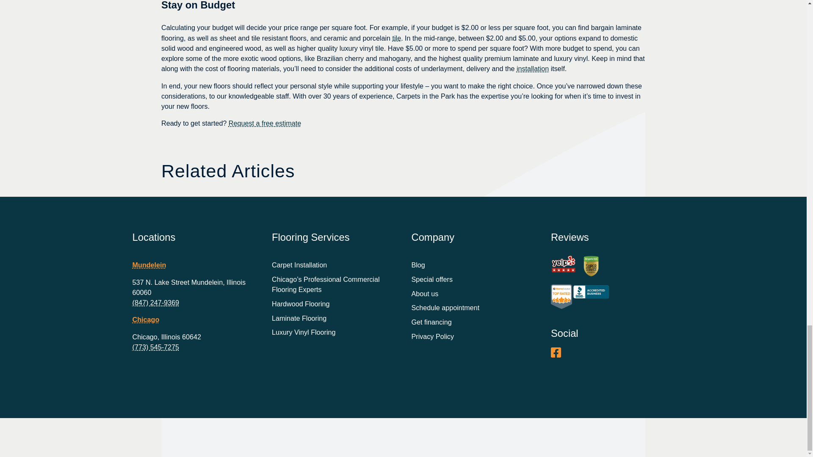 Image resolution: width=813 pixels, height=457 pixels. Describe the element at coordinates (264, 123) in the screenshot. I see `Request a free estimate` at that location.